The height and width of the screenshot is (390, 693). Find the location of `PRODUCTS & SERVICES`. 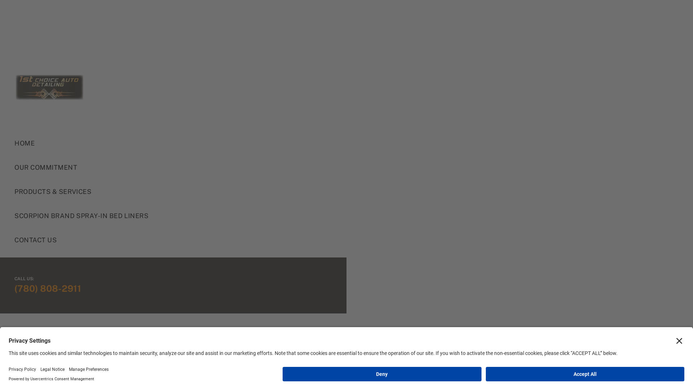

PRODUCTS & SERVICES is located at coordinates (175, 191).